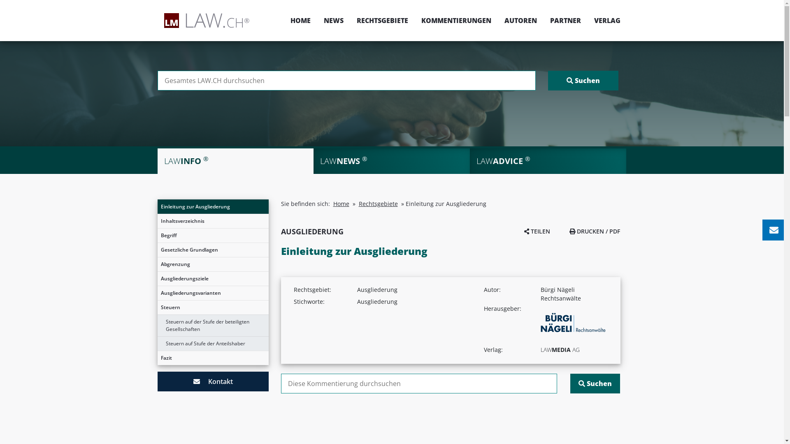  Describe the element at coordinates (456, 21) in the screenshot. I see `KOMMENTIERUNGEN` at that location.